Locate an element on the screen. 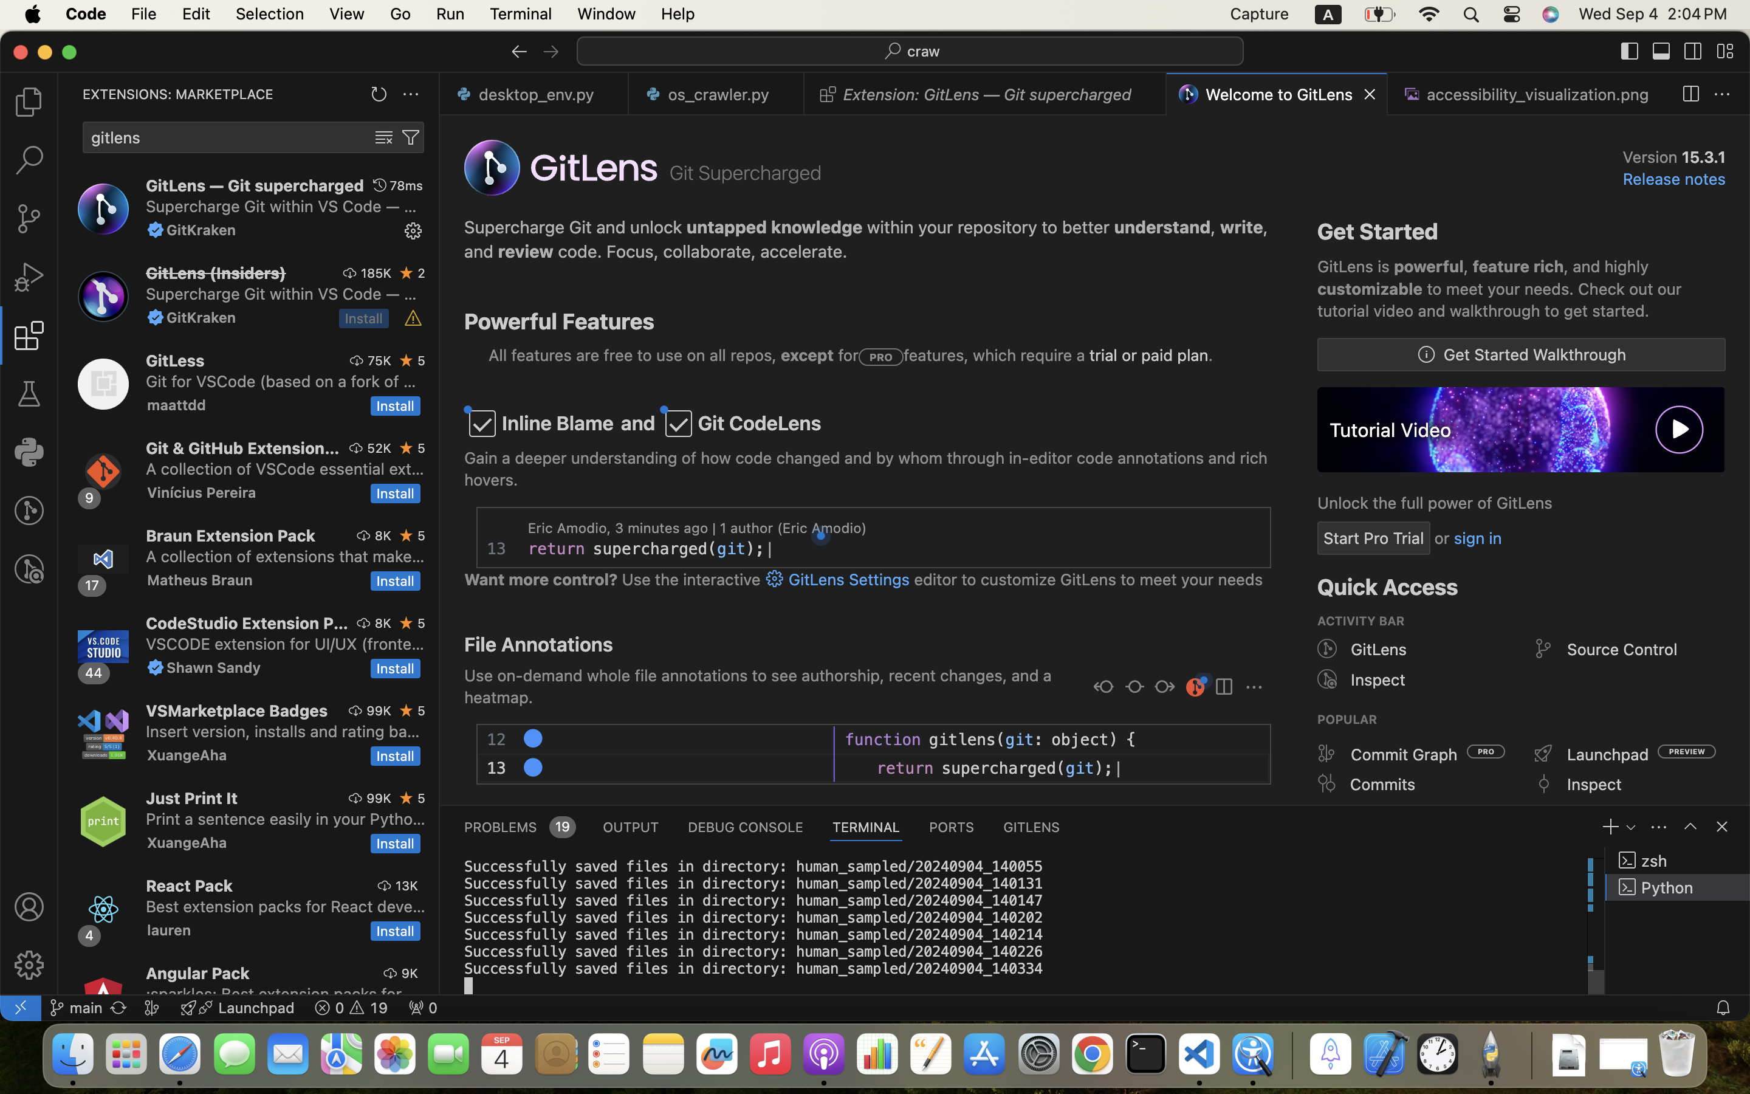 The width and height of the screenshot is (1750, 1094).  is located at coordinates (775, 579).